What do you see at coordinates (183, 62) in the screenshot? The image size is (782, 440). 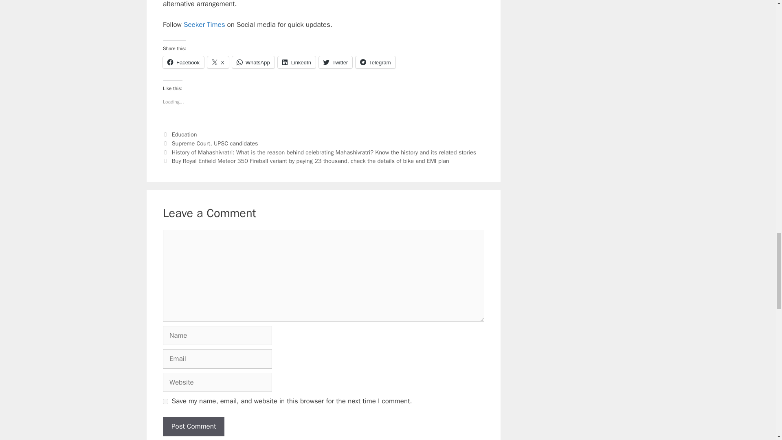 I see `Click to share on Facebook` at bounding box center [183, 62].